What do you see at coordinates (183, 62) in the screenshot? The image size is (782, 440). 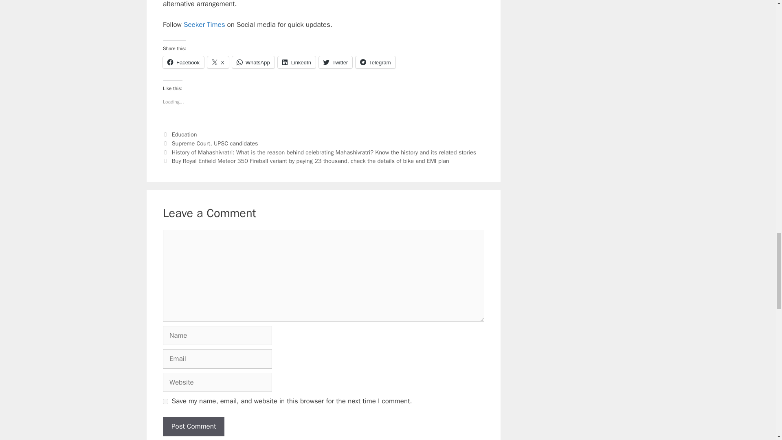 I see `Click to share on Facebook` at bounding box center [183, 62].